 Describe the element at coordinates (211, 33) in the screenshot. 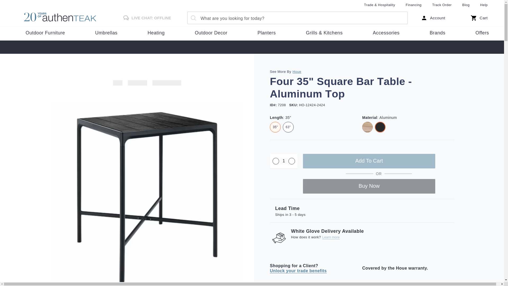

I see `Outdoor Decor` at that location.